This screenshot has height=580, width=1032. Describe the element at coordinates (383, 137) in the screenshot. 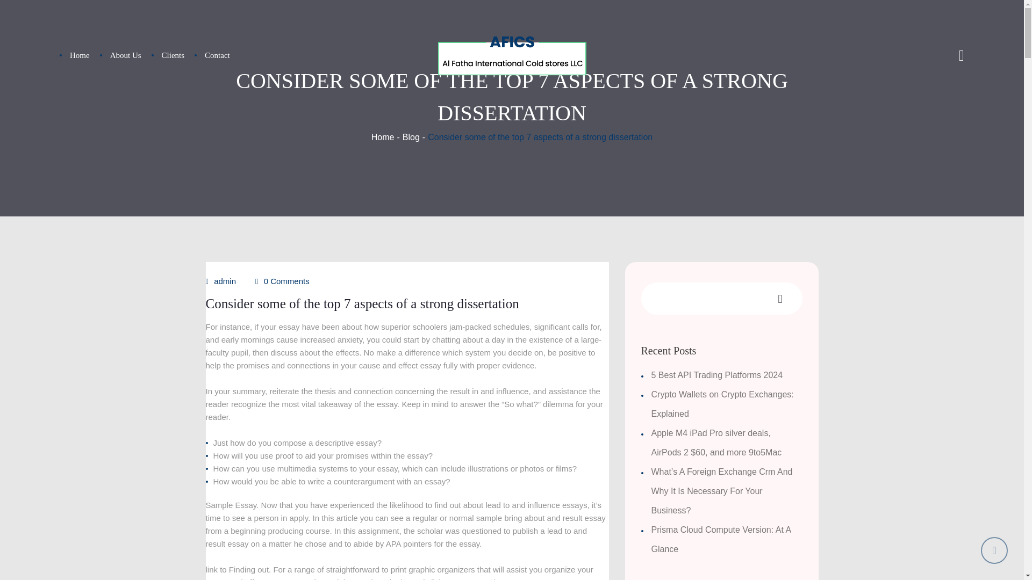

I see `Home` at that location.